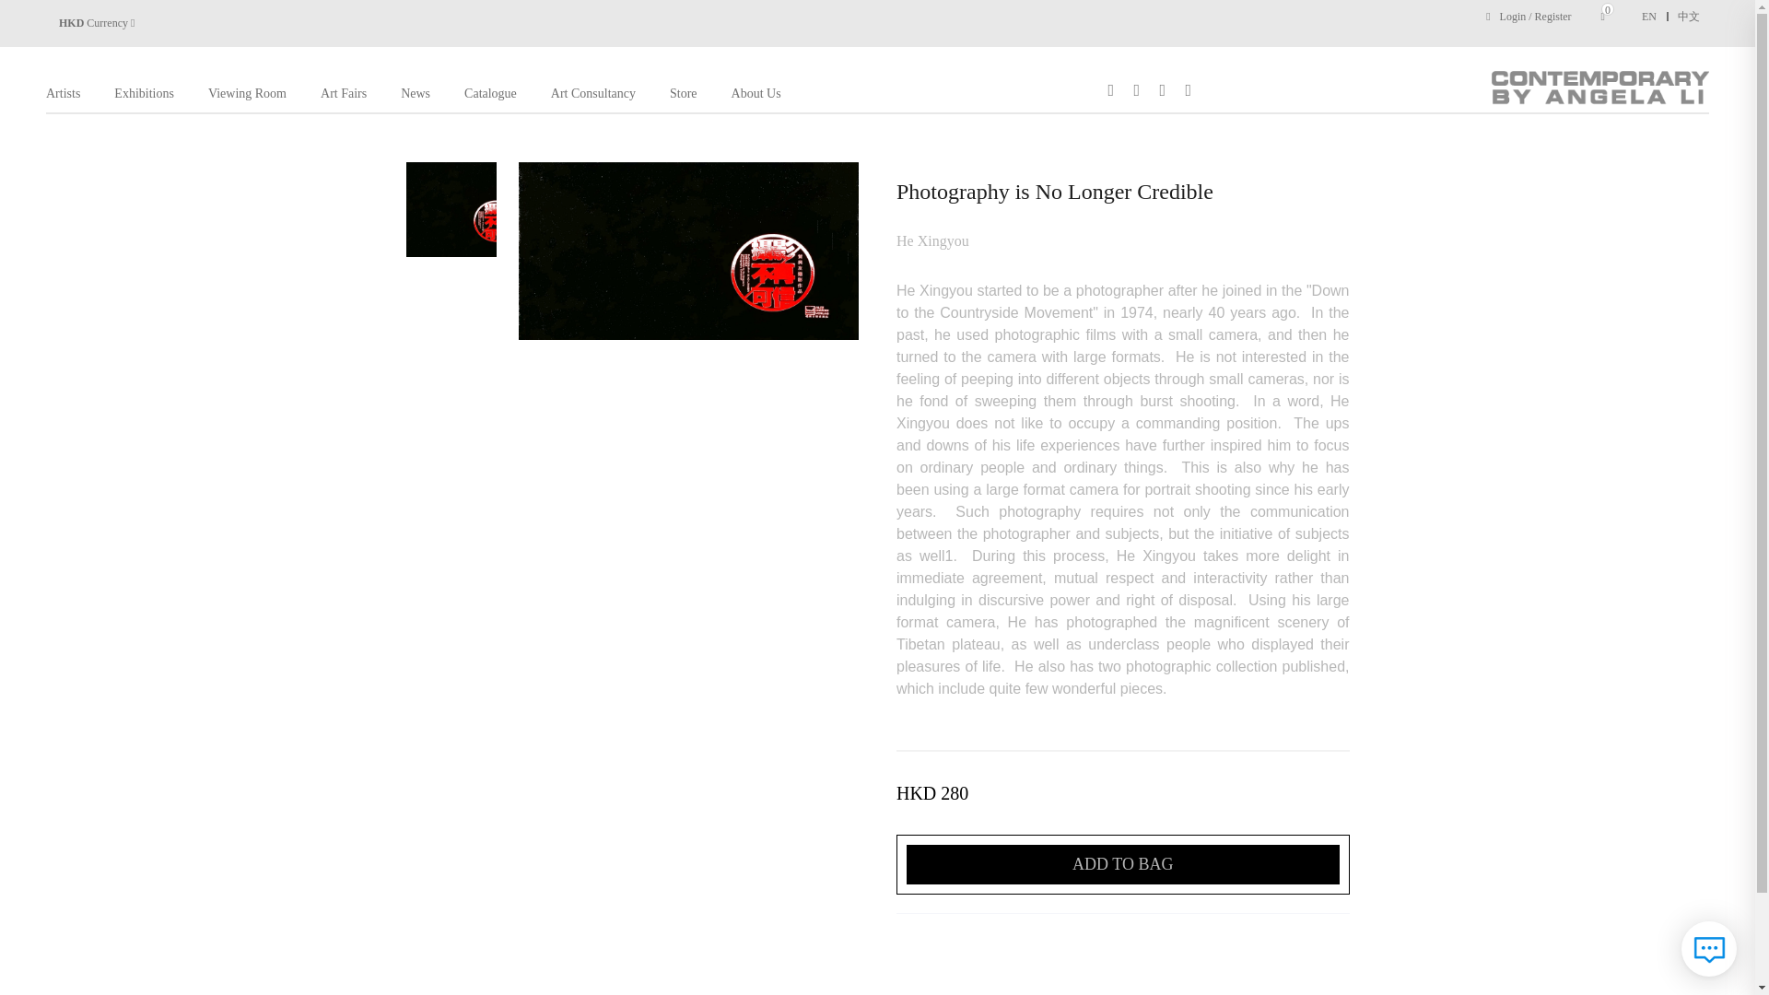  What do you see at coordinates (756, 94) in the screenshot?
I see `About Us` at bounding box center [756, 94].